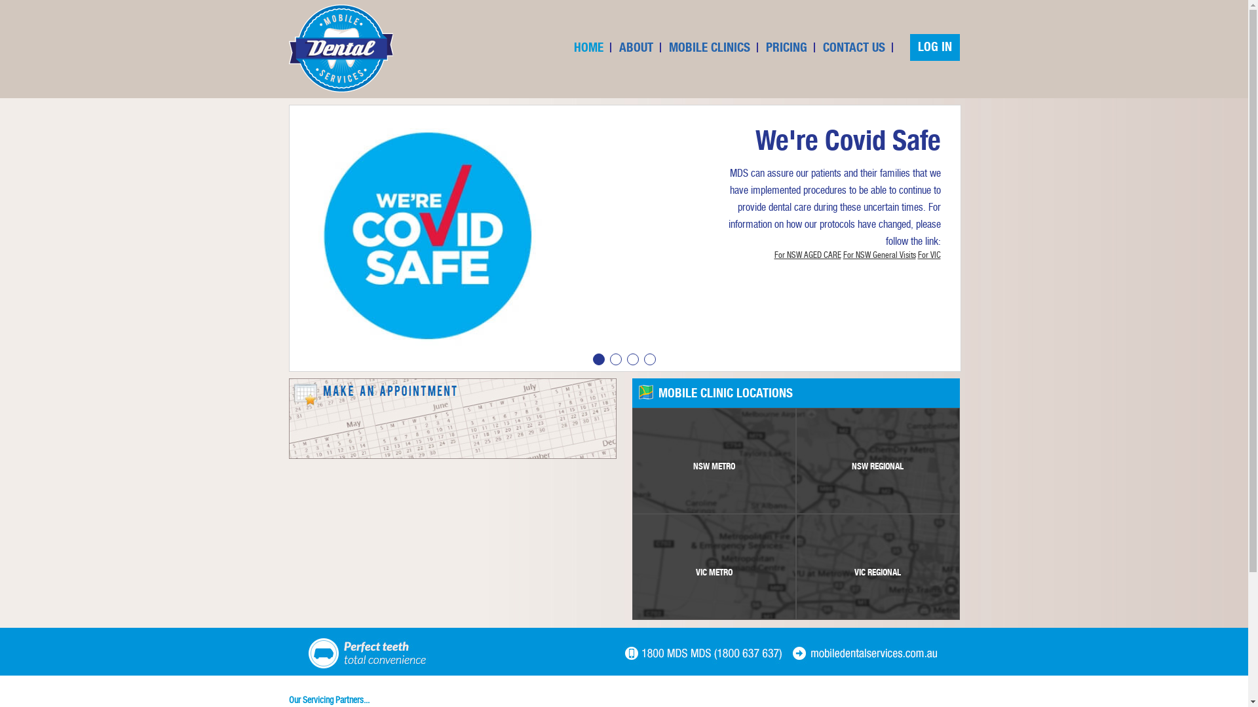  Describe the element at coordinates (598, 359) in the screenshot. I see `1` at that location.